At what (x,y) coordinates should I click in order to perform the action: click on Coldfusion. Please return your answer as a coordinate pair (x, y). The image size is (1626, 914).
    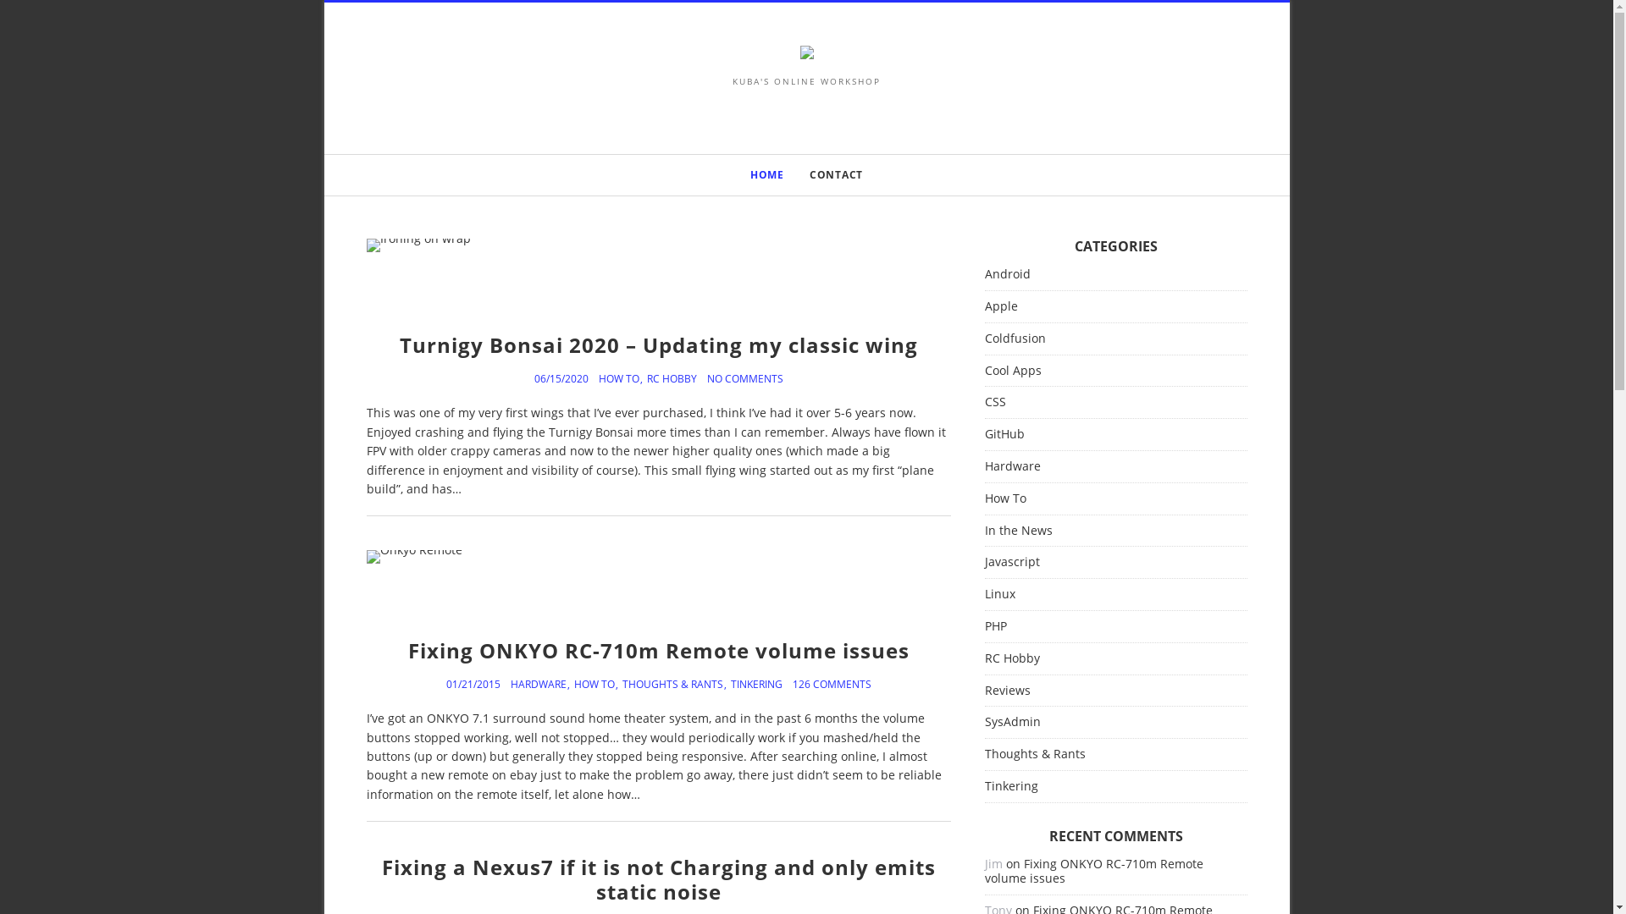
    Looking at the image, I should click on (1019, 339).